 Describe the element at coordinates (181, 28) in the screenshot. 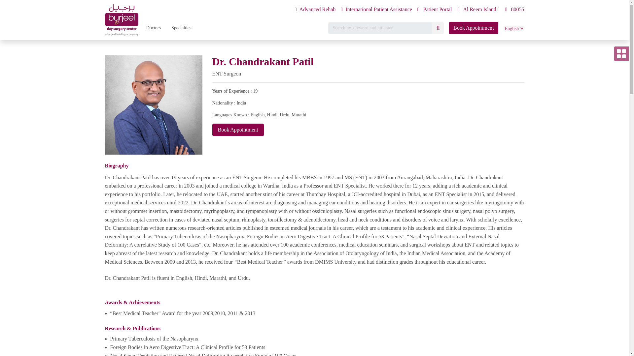

I see `Specialties` at that location.